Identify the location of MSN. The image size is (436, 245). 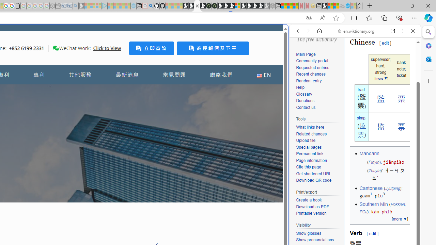
(324, 6).